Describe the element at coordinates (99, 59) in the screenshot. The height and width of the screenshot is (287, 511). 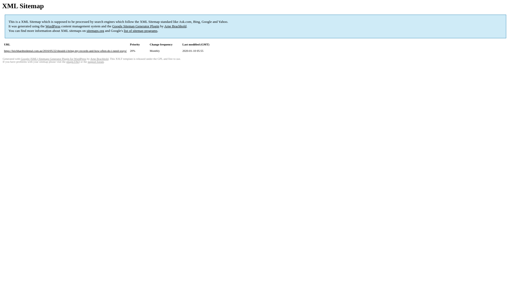
I see `Arne Brachhold` at that location.